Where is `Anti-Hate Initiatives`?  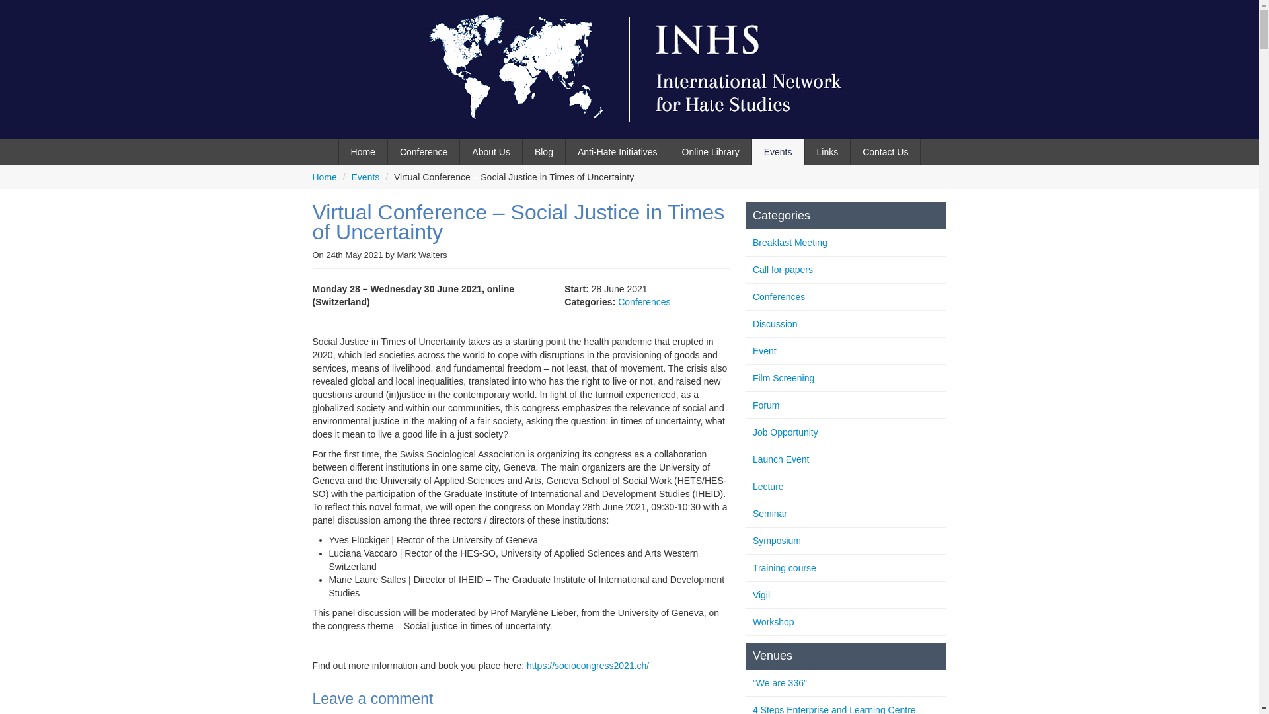 Anti-Hate Initiatives is located at coordinates (617, 151).